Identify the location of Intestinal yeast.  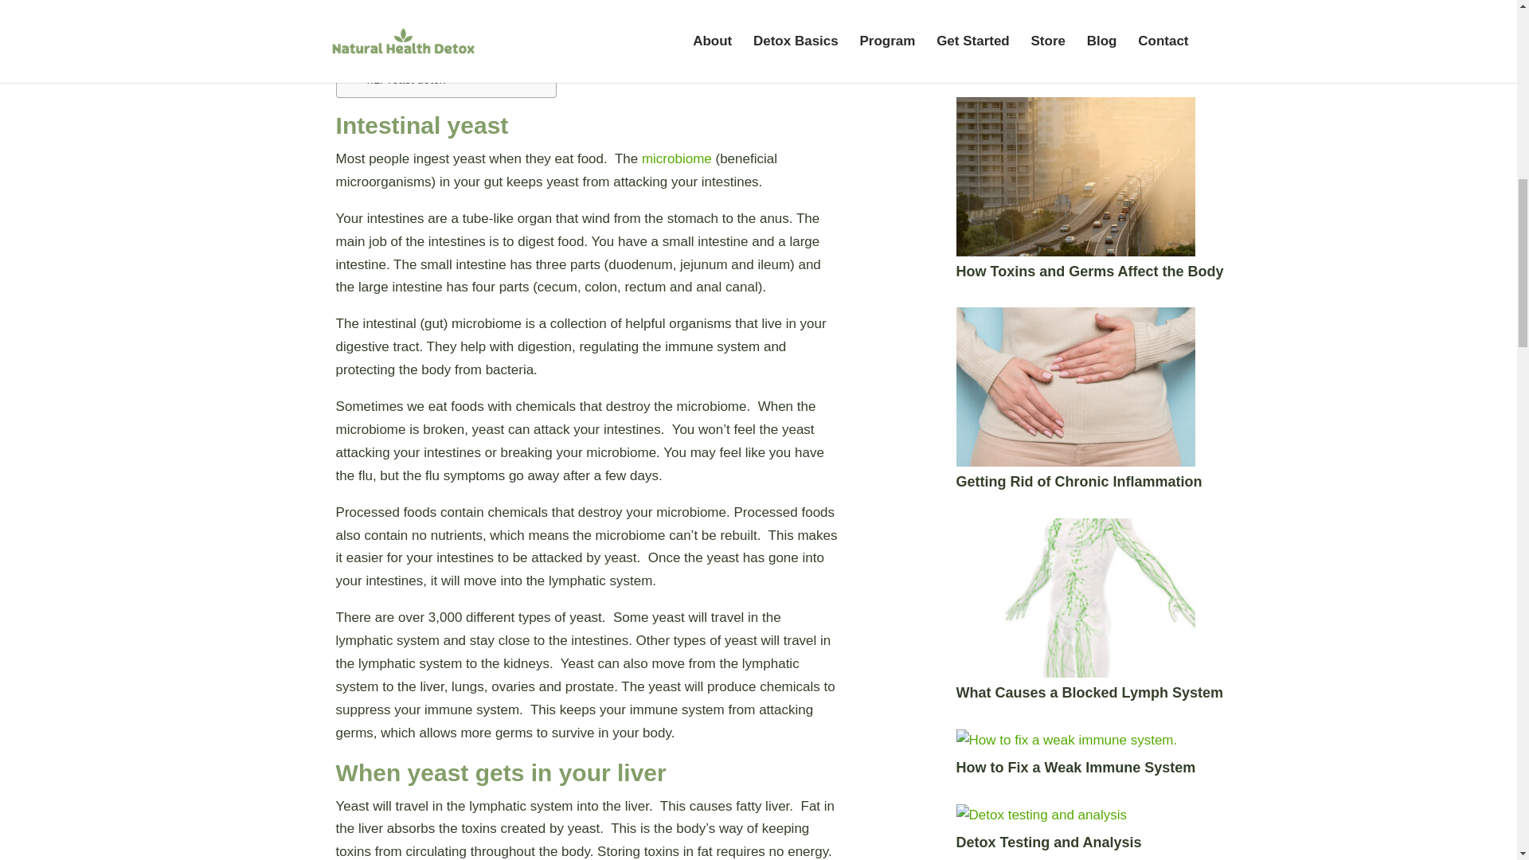
(393, 4).